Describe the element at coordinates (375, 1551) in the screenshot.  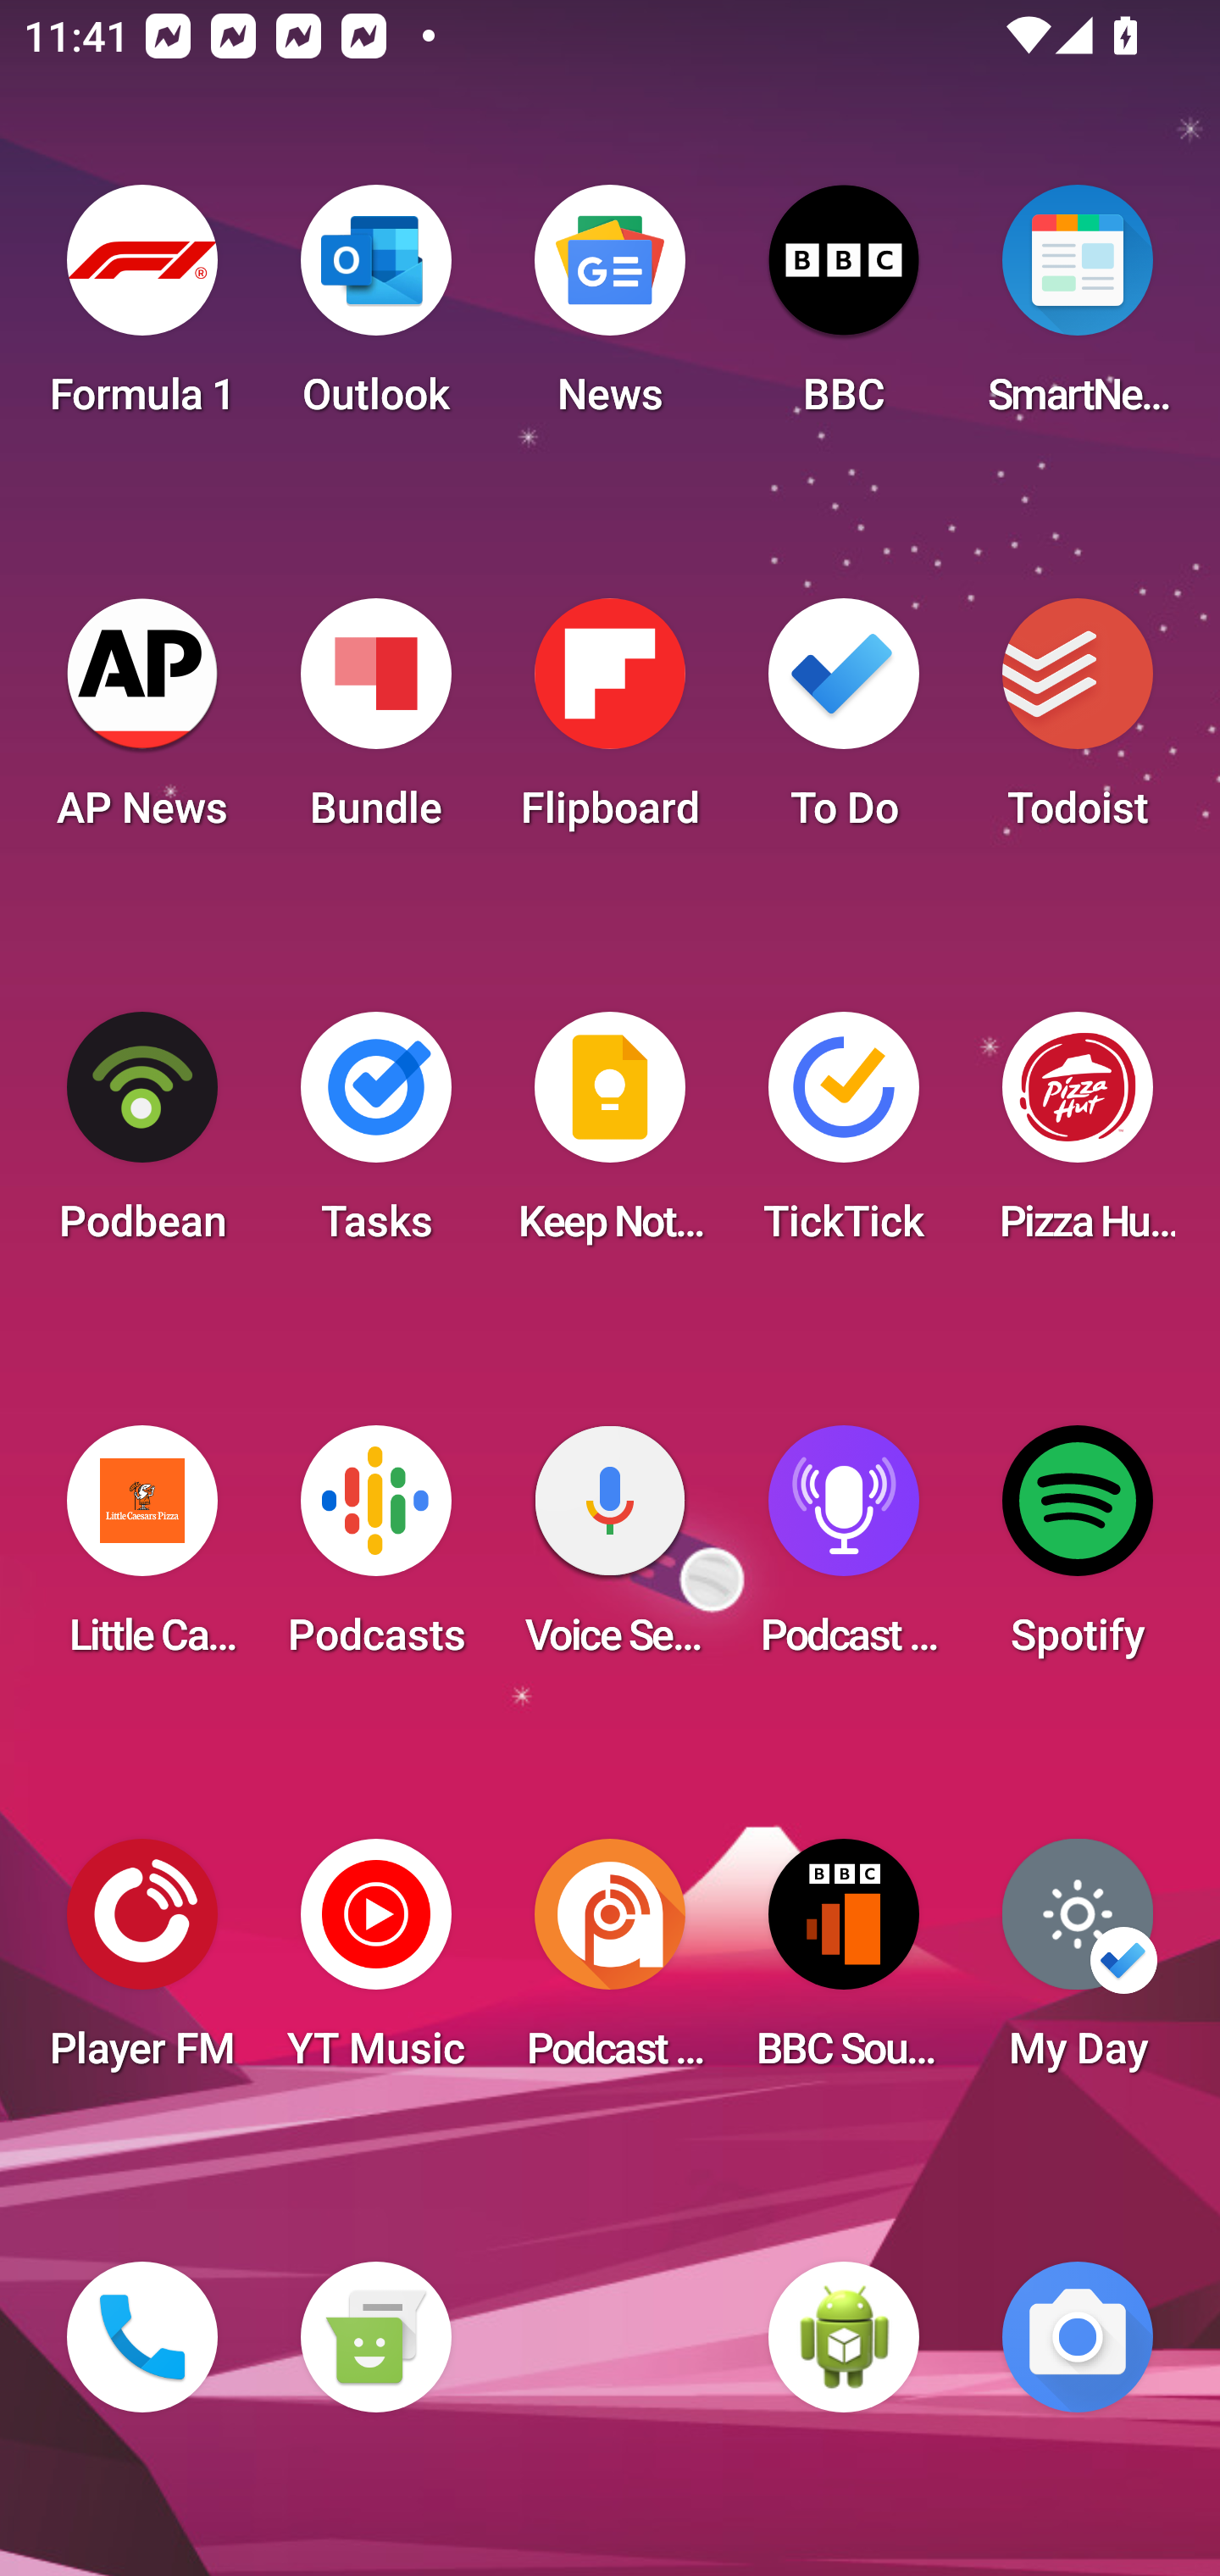
I see `Podcasts` at that location.